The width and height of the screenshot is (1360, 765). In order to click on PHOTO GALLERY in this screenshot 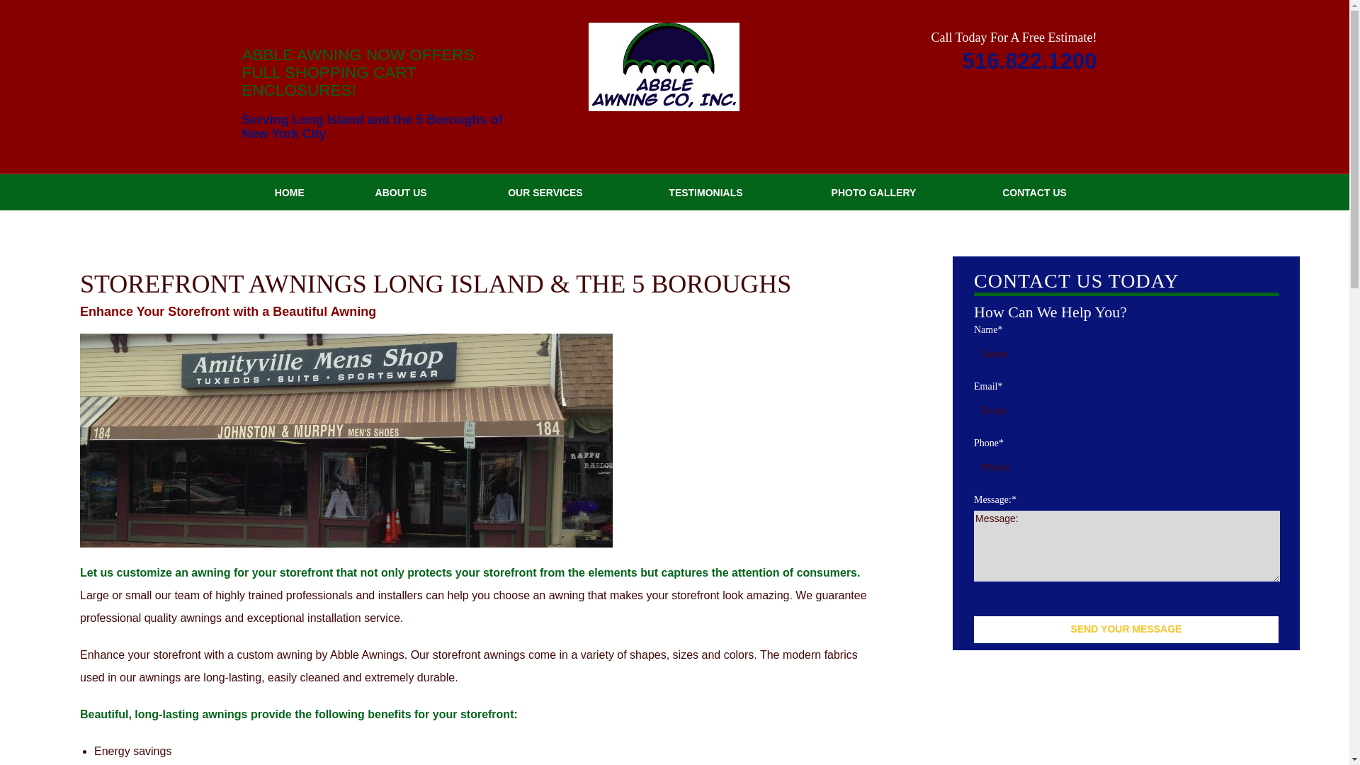, I will do `click(873, 193)`.